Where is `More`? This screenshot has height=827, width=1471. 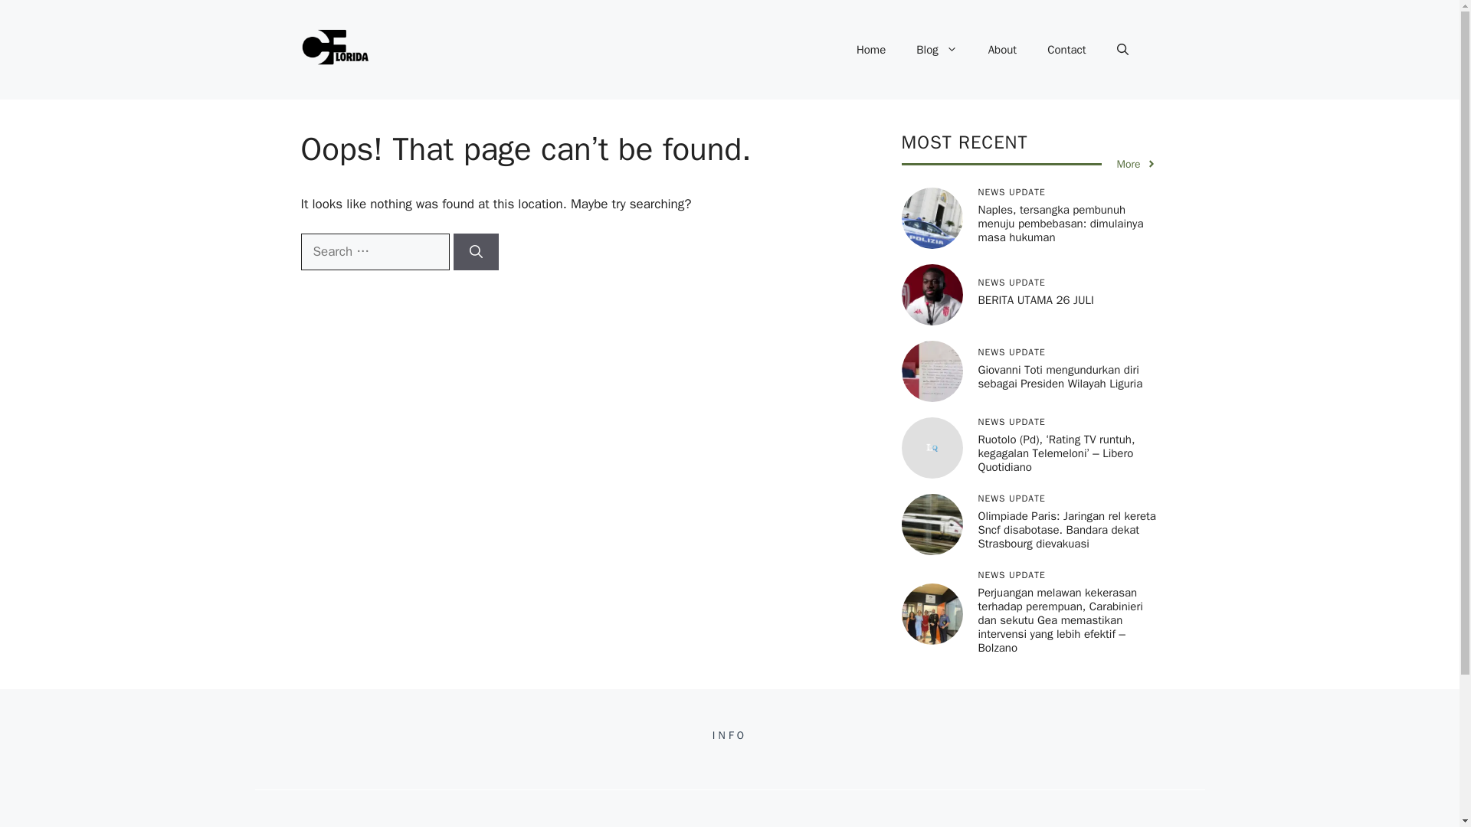 More is located at coordinates (1136, 164).